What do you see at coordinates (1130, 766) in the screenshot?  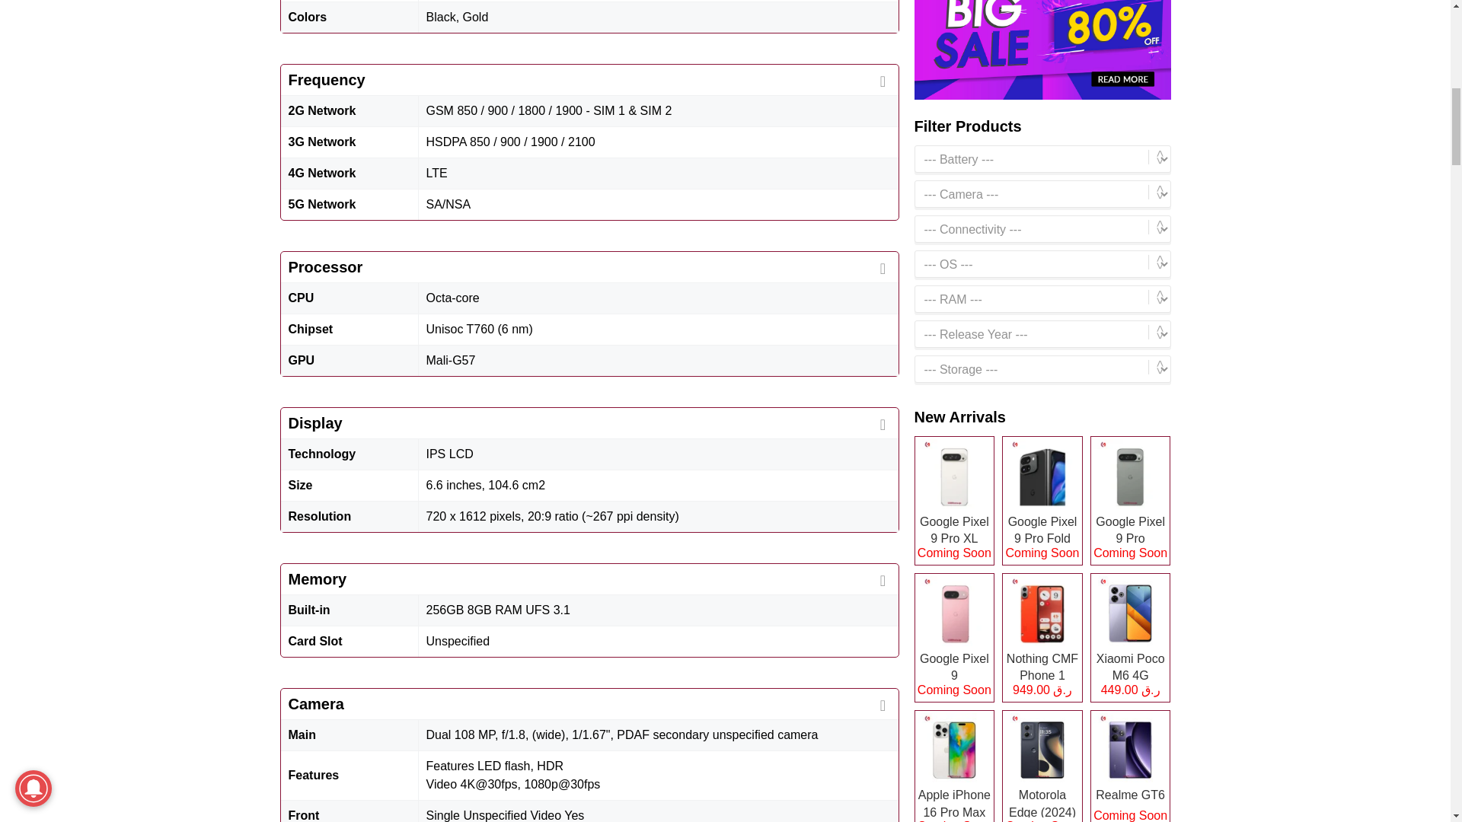 I see `Realme GT6` at bounding box center [1130, 766].